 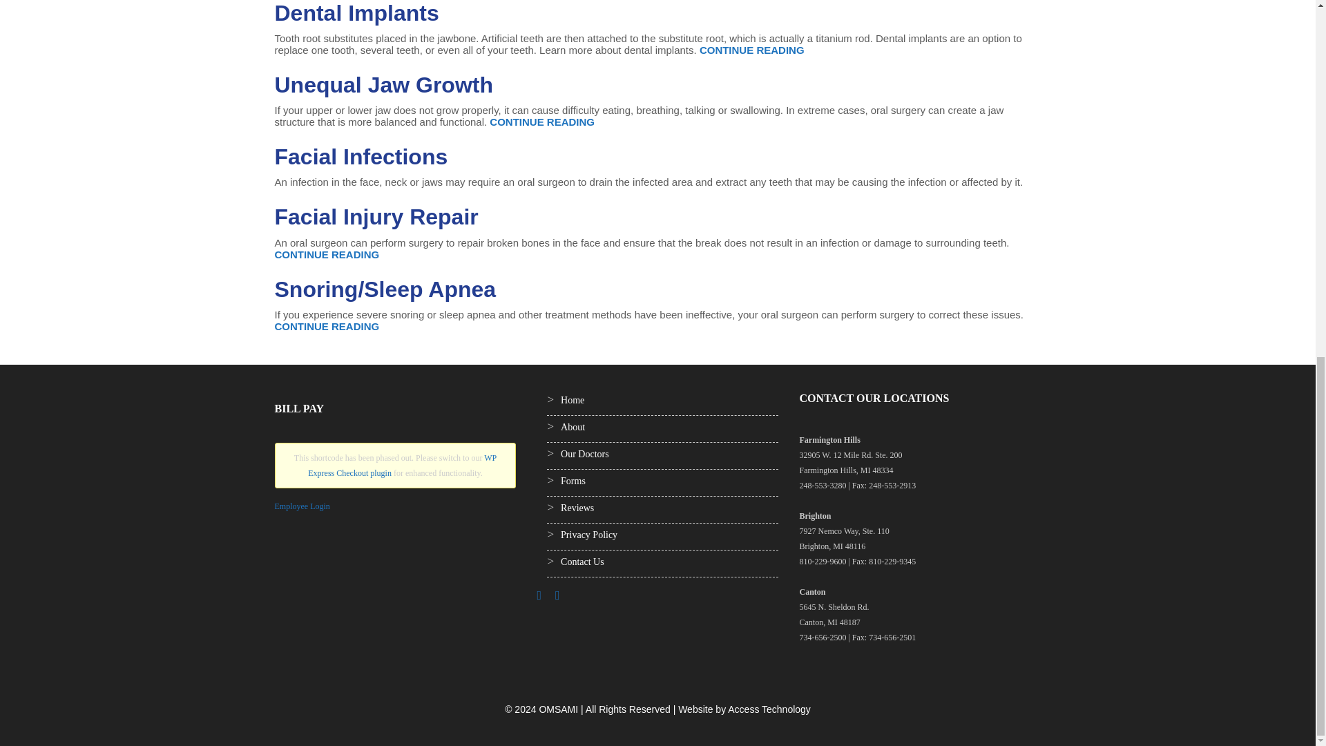 What do you see at coordinates (752, 50) in the screenshot?
I see `CONTINUE READING` at bounding box center [752, 50].